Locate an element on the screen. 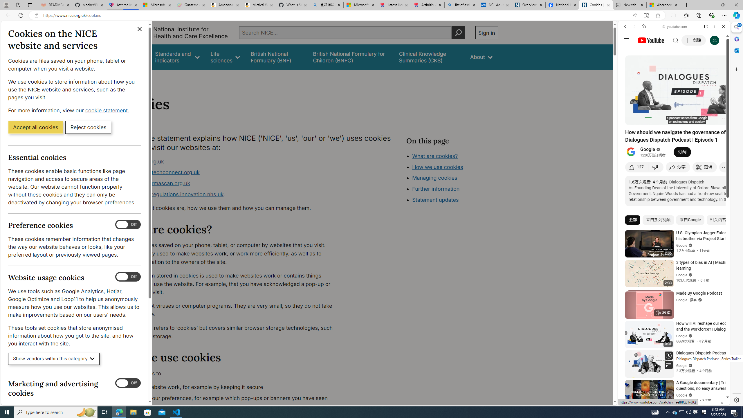 The width and height of the screenshot is (743, 418). WEB   is located at coordinates (628, 66).